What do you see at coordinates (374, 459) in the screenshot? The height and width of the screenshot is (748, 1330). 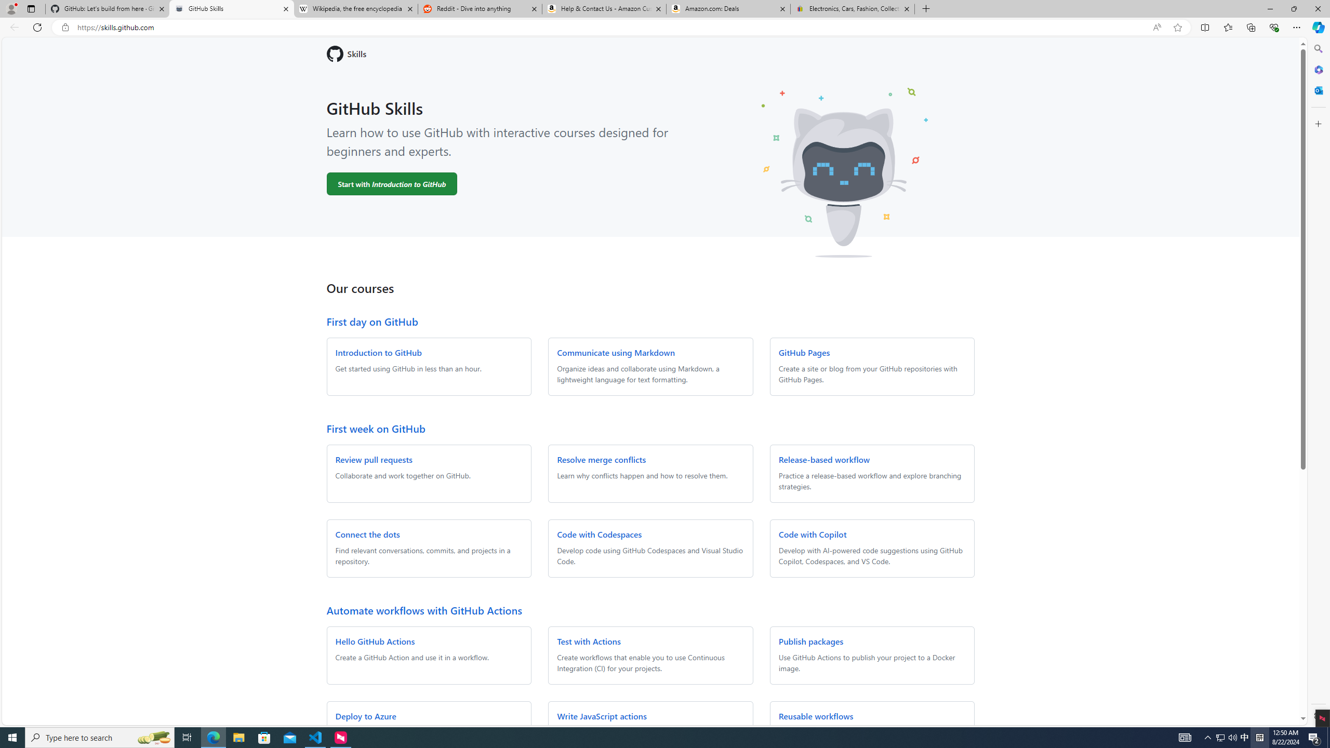 I see `Review pull requests` at bounding box center [374, 459].